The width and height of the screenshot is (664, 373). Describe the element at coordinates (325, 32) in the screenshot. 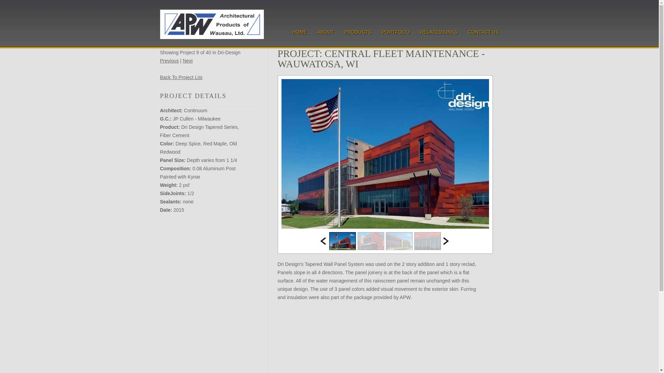

I see `ABOUT` at that location.